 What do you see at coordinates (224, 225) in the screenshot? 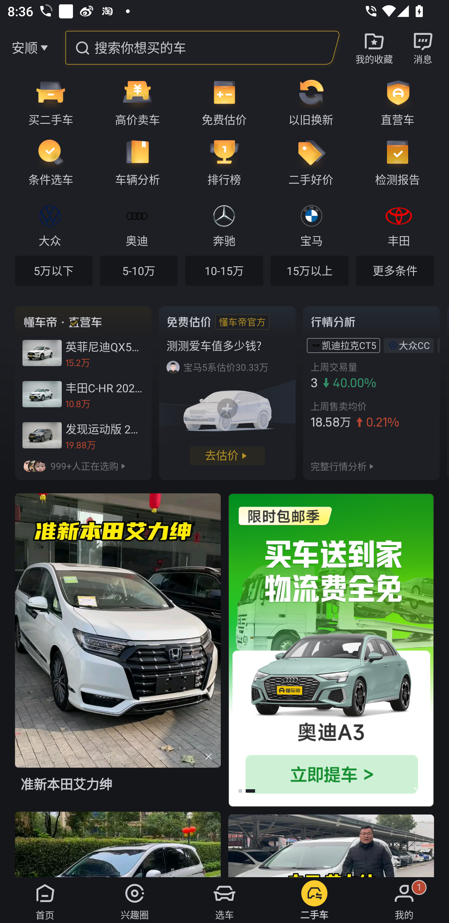
I see `奔驰` at bounding box center [224, 225].